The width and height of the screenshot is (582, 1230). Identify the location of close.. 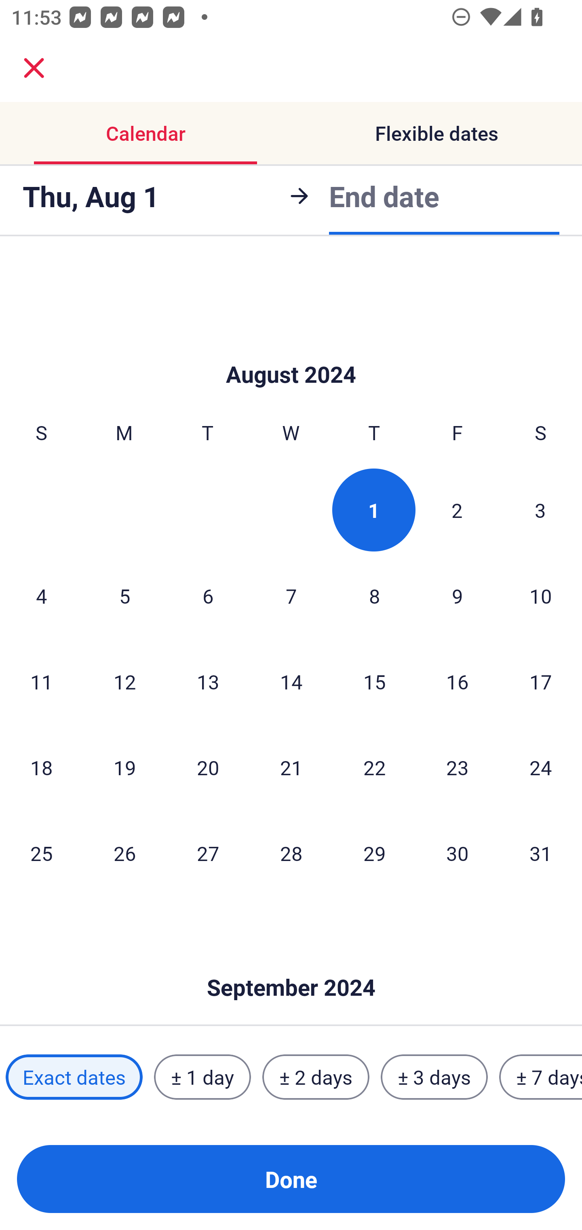
(34, 68).